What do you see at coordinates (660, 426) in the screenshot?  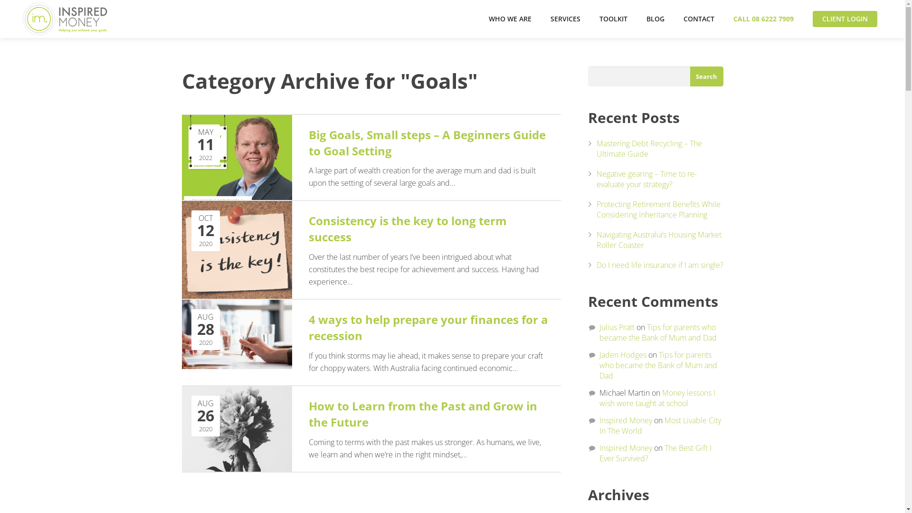 I see `Most Livable City In The World` at bounding box center [660, 426].